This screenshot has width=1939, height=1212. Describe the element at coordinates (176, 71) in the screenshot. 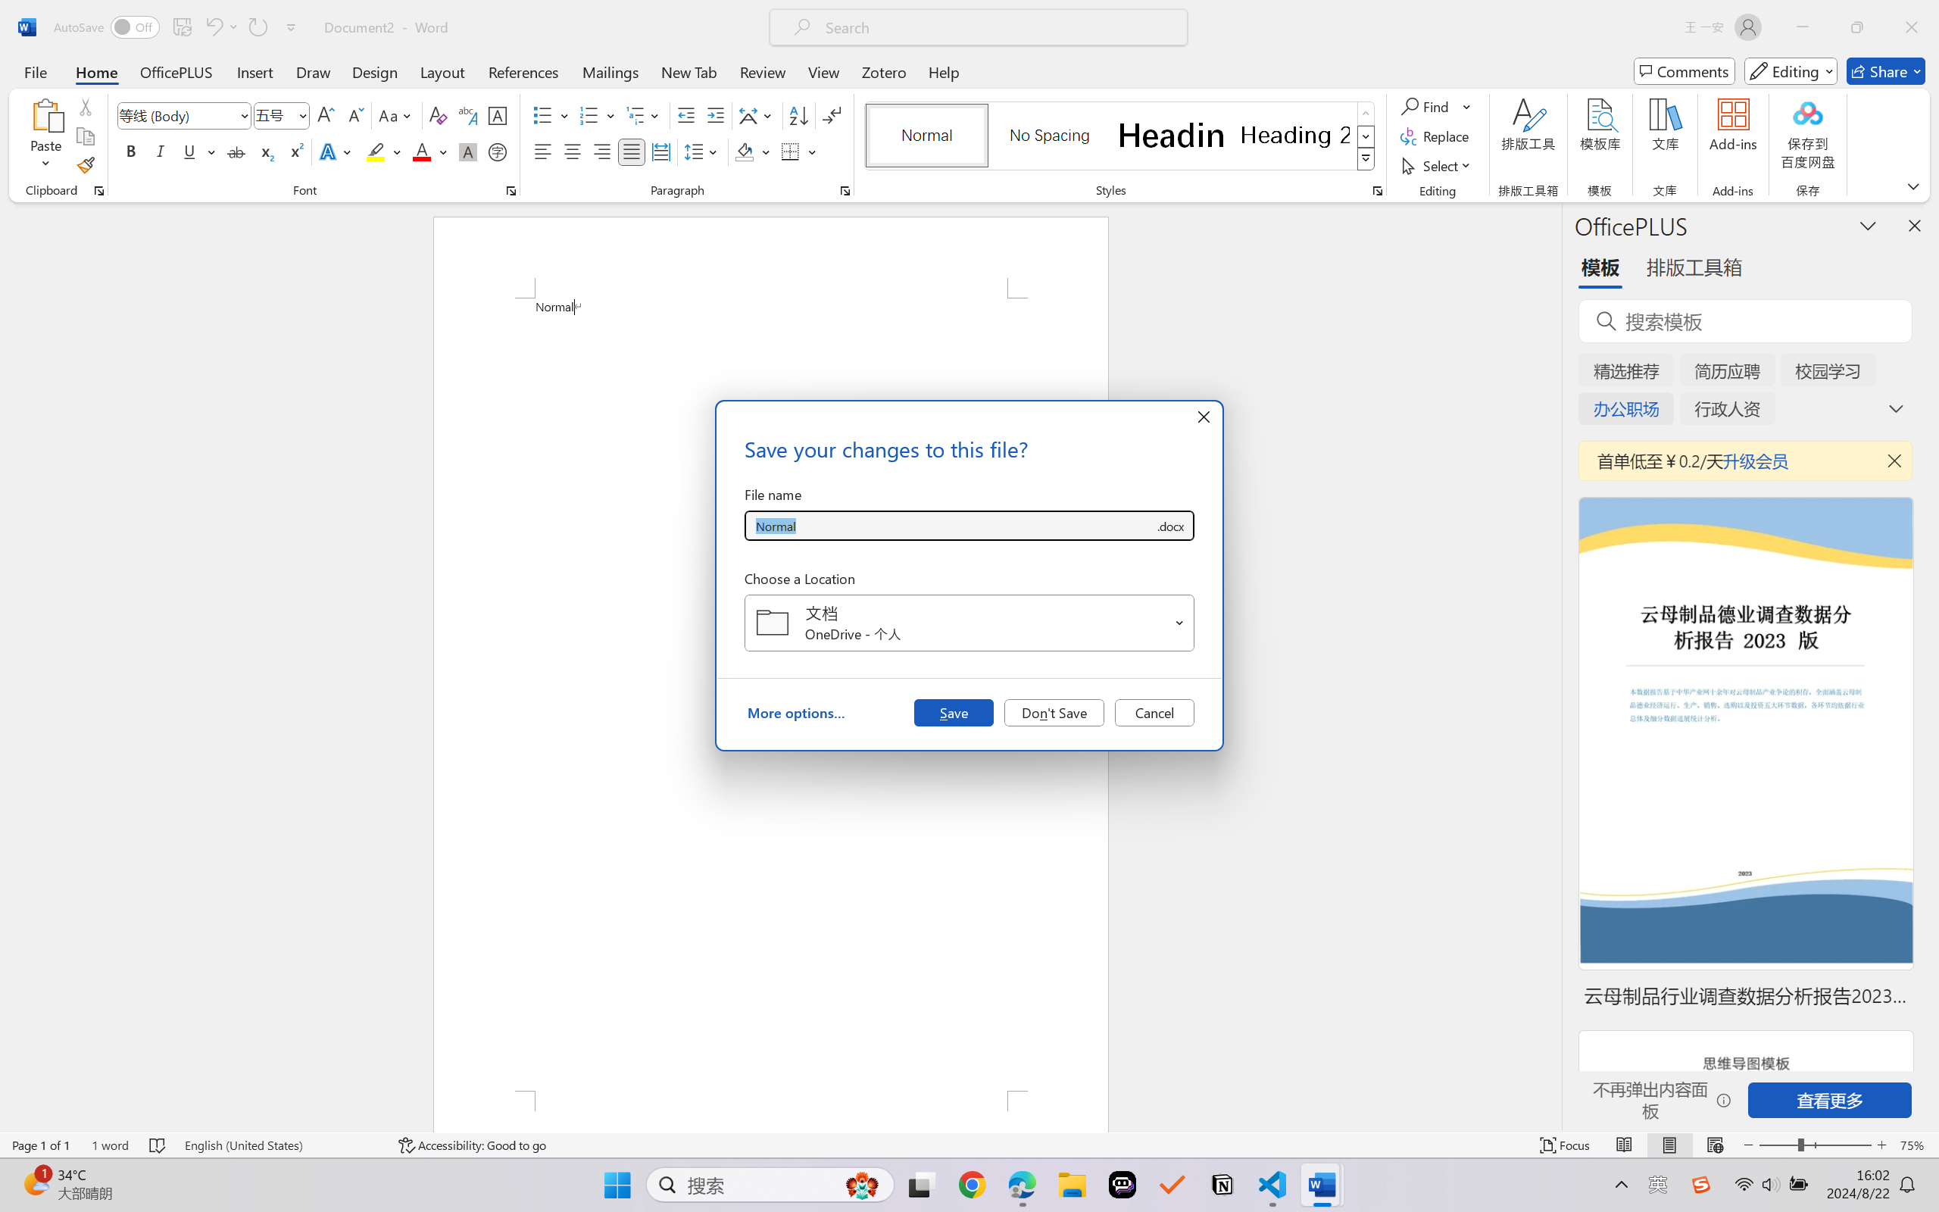

I see `OfficePLUS` at that location.